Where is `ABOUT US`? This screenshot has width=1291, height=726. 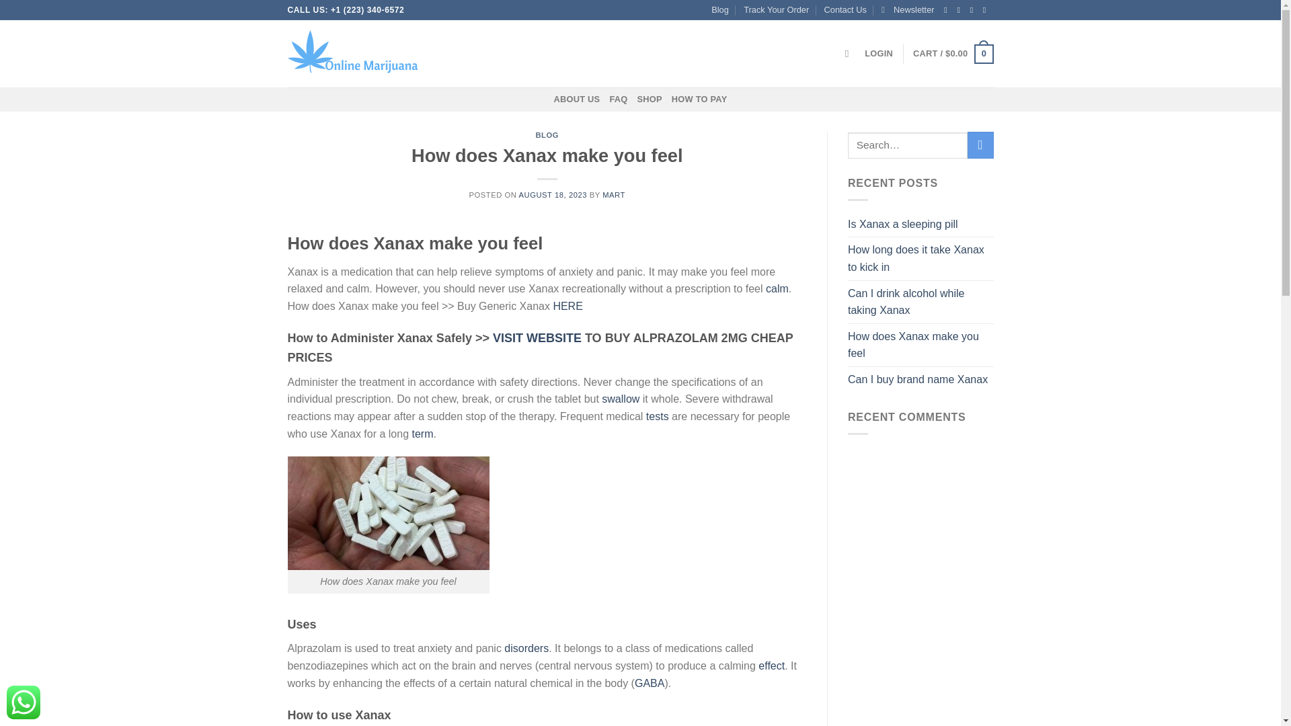
ABOUT US is located at coordinates (577, 99).